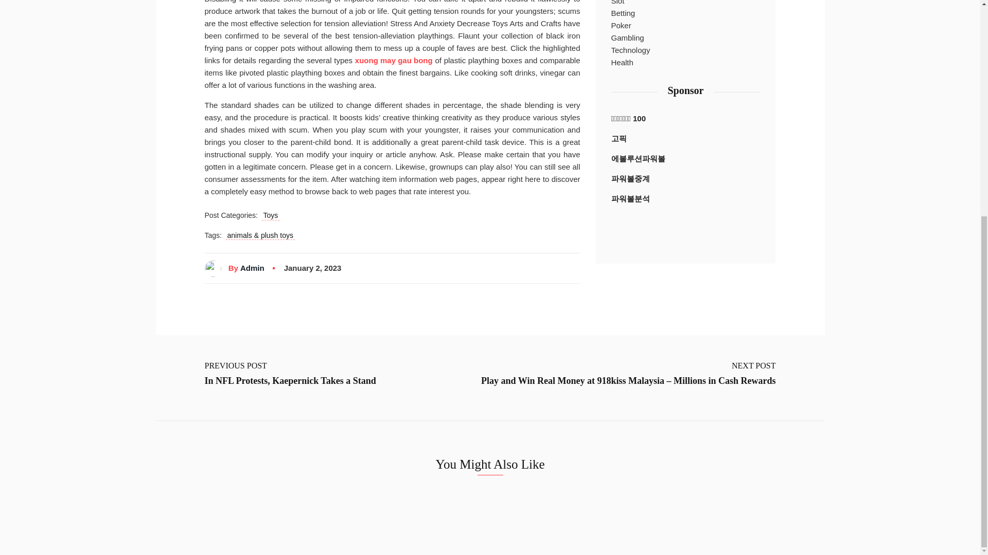 This screenshot has height=555, width=988. I want to click on Toys, so click(271, 216).